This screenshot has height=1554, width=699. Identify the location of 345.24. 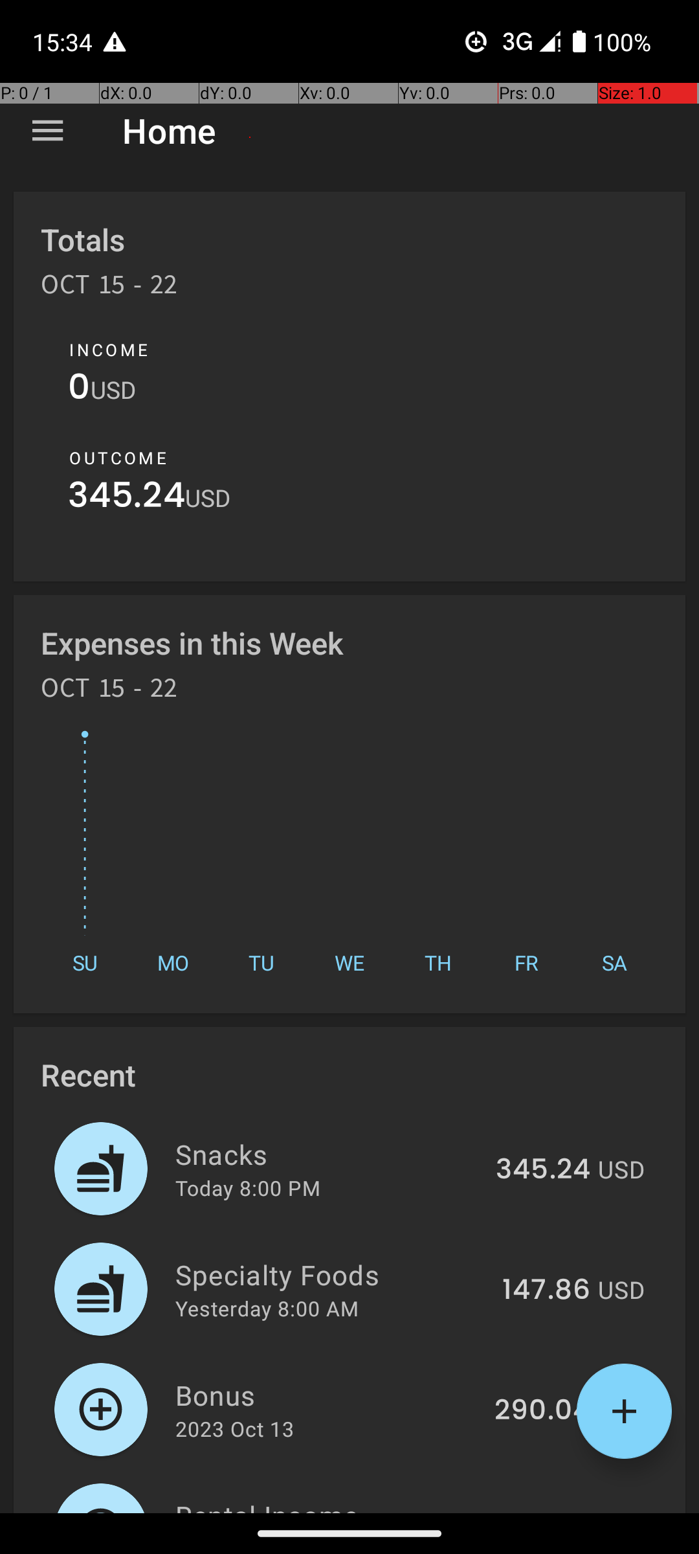
(127, 499).